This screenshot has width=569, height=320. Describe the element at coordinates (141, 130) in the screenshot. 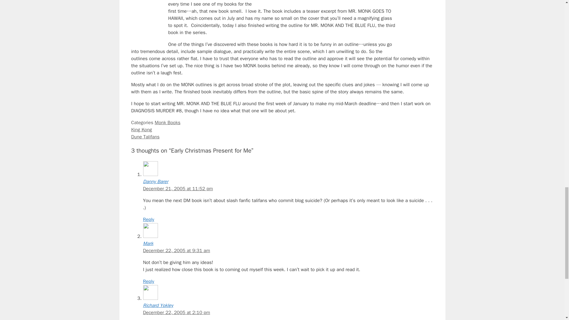

I see `King Kong` at that location.